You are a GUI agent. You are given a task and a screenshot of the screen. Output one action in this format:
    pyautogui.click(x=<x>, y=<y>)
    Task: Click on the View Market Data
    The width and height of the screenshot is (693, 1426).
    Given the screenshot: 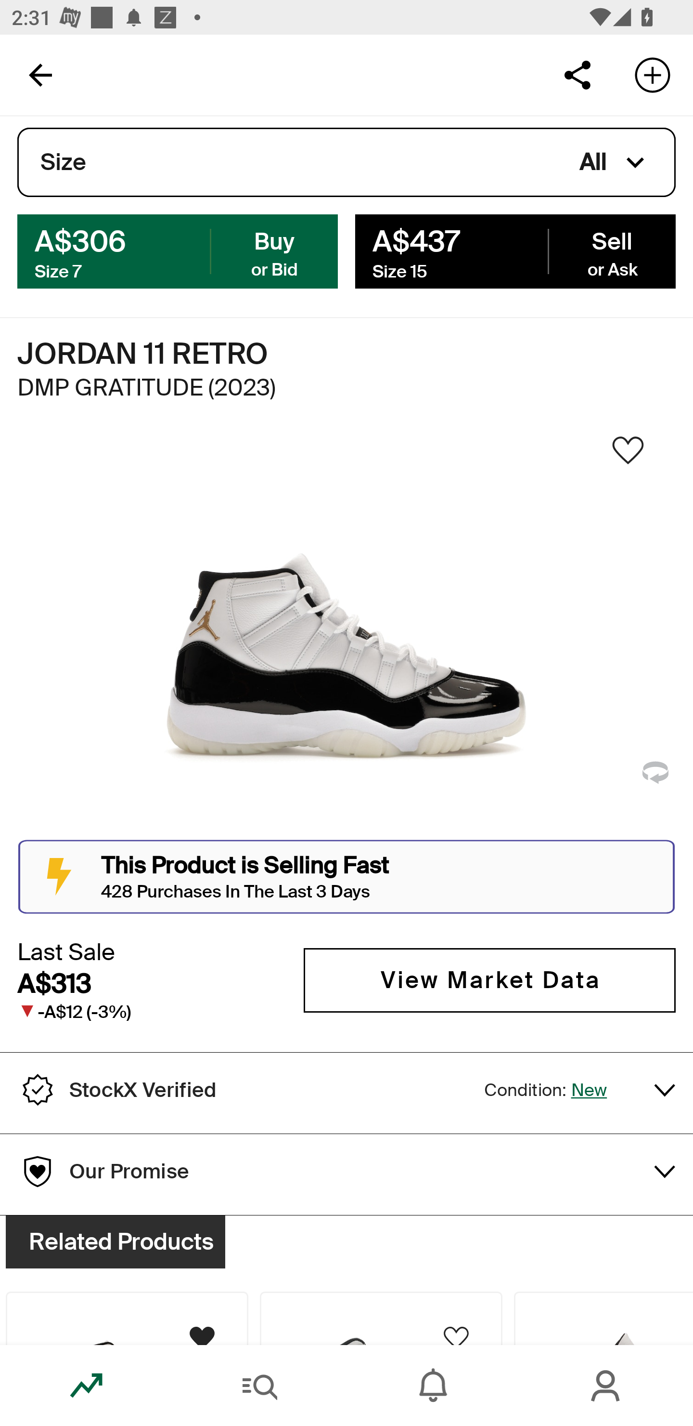 What is the action you would take?
    pyautogui.click(x=489, y=980)
    